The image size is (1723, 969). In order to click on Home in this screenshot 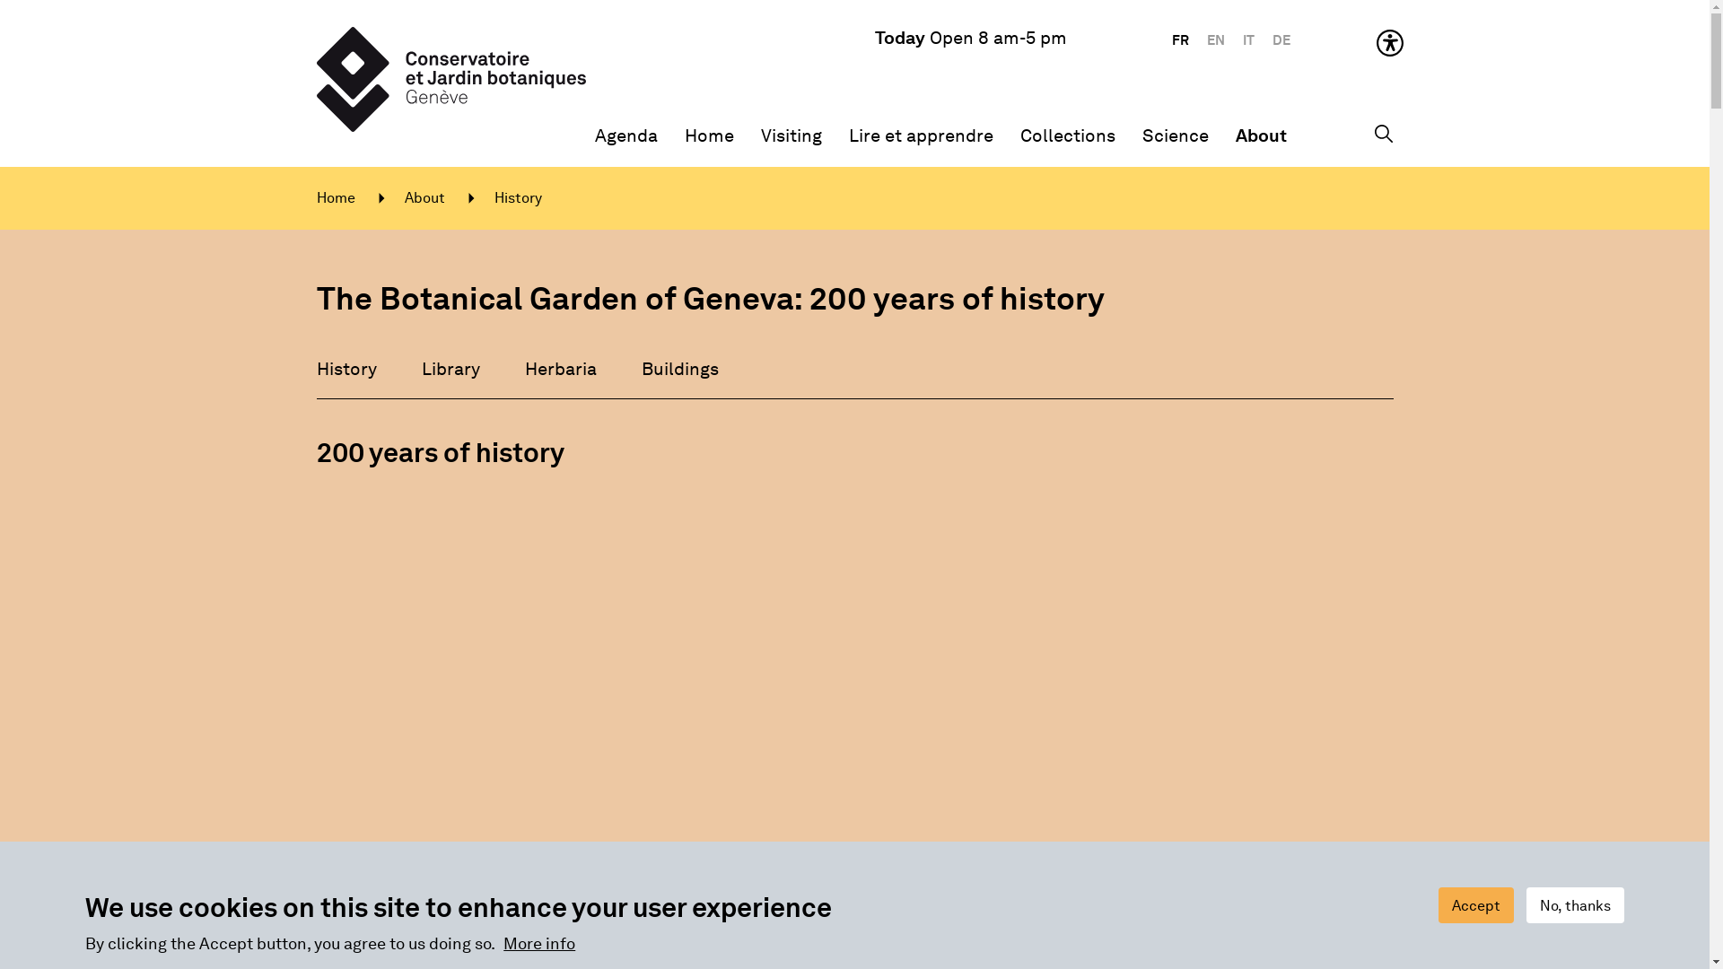, I will do `click(360, 198)`.